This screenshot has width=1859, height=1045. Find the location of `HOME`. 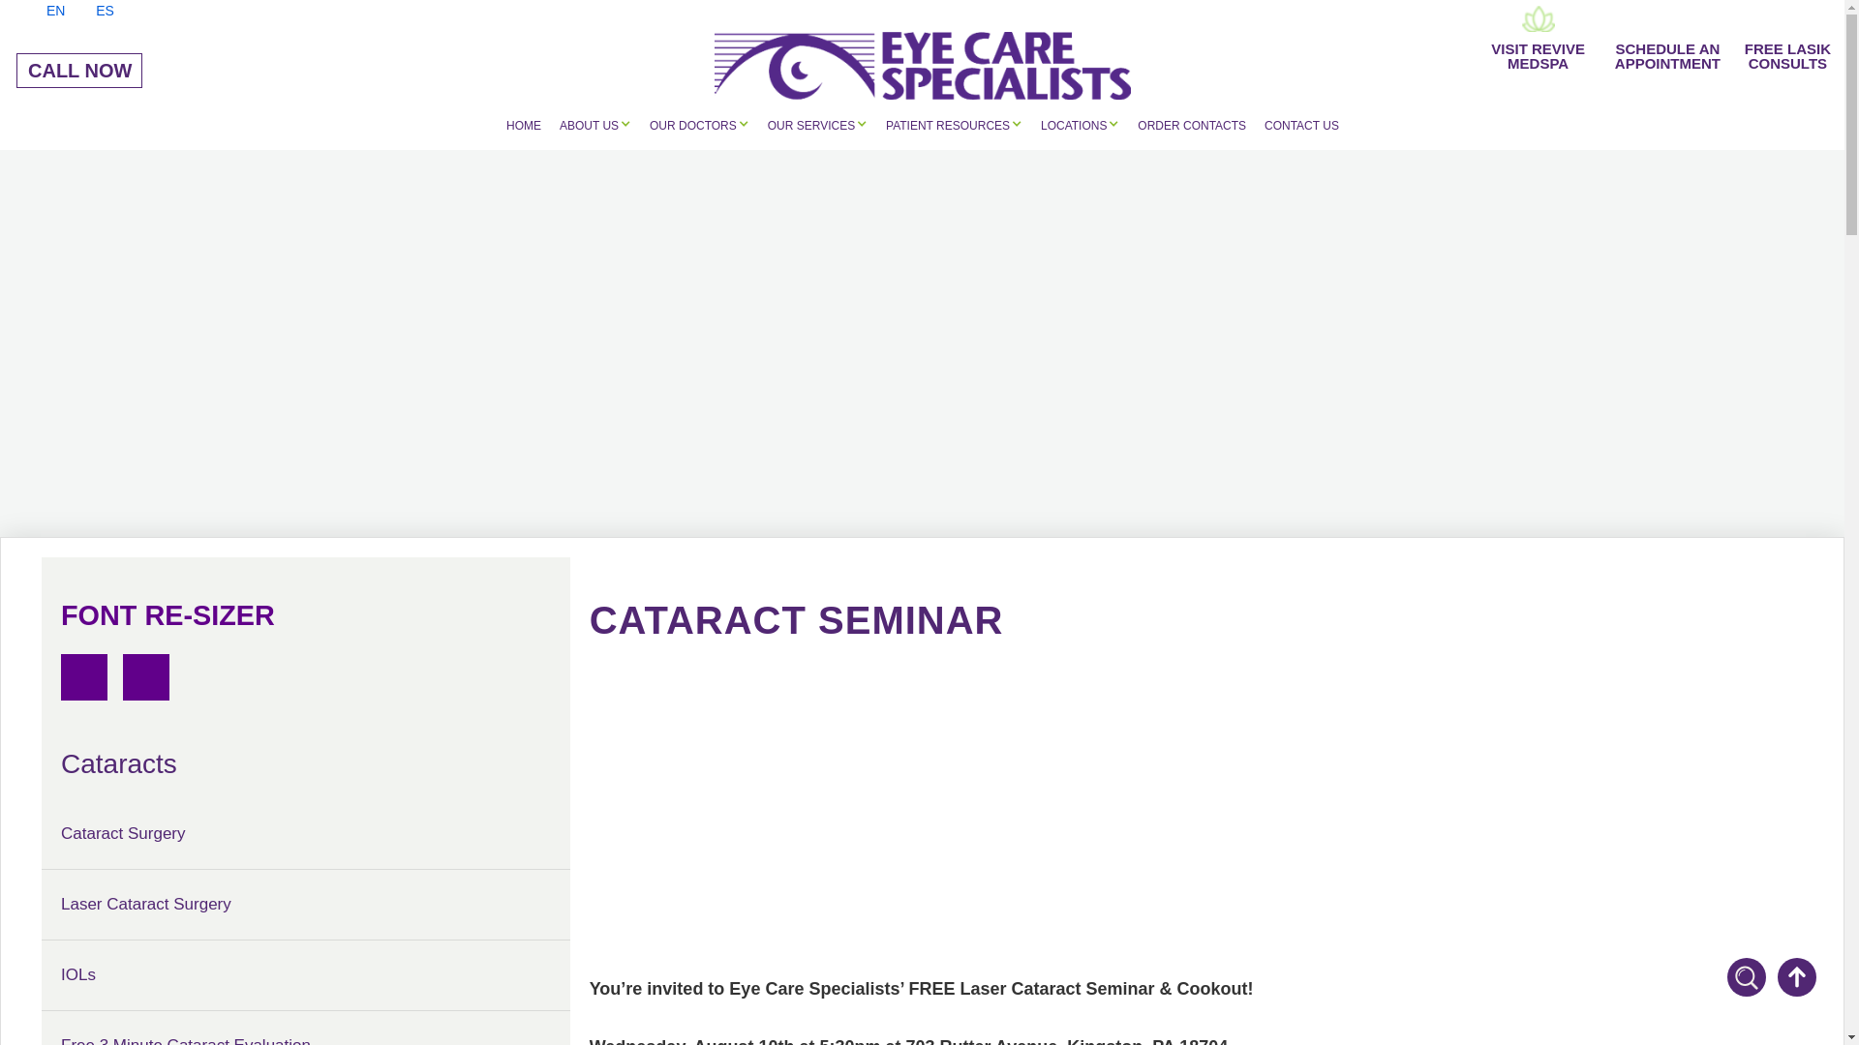

HOME is located at coordinates (594, 124).